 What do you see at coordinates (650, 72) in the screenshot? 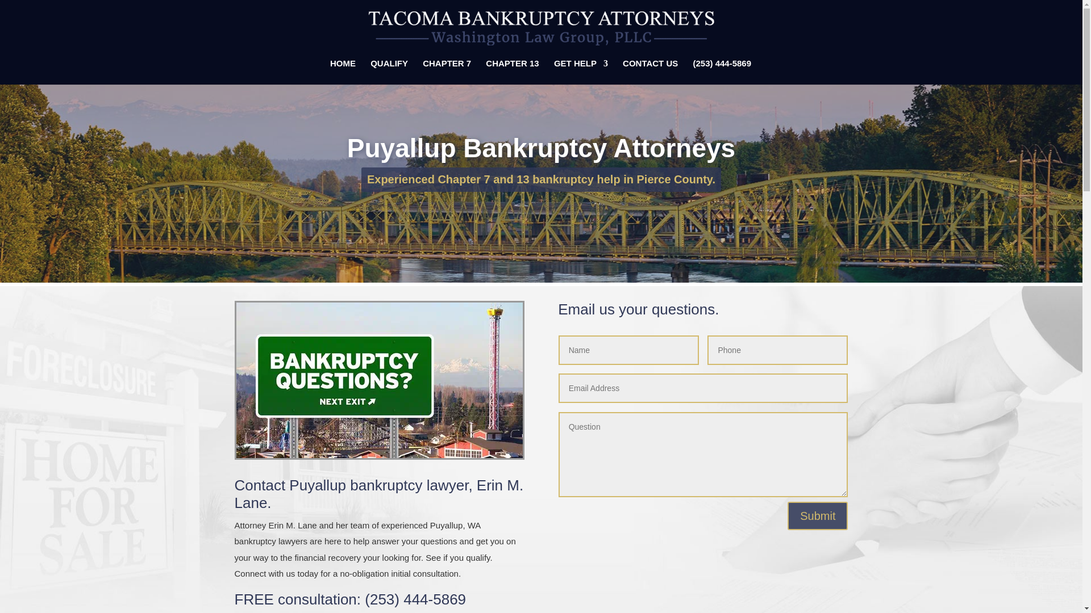
I see `CONTACT US` at bounding box center [650, 72].